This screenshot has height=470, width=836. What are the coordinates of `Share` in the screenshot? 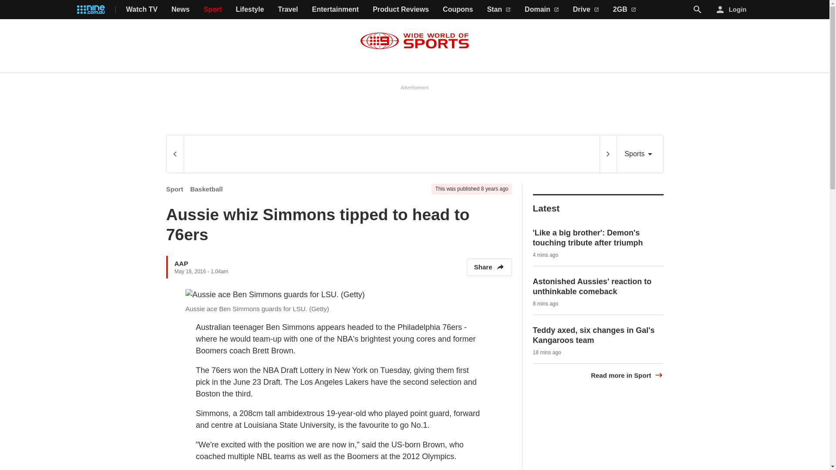 It's located at (489, 267).